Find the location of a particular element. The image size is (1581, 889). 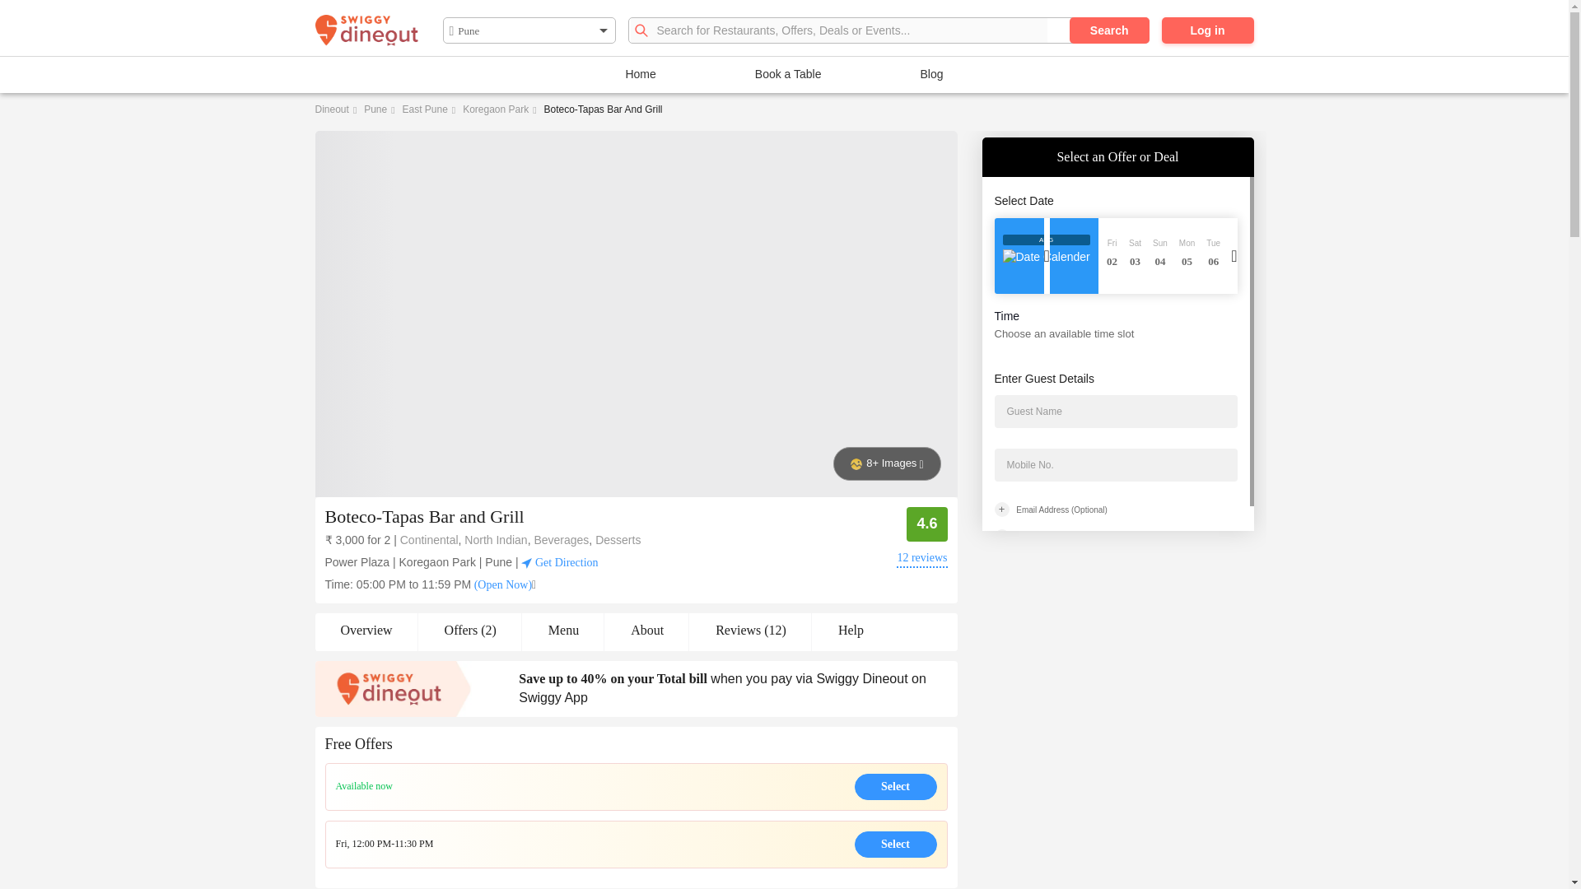

Dineout is located at coordinates (331, 109).